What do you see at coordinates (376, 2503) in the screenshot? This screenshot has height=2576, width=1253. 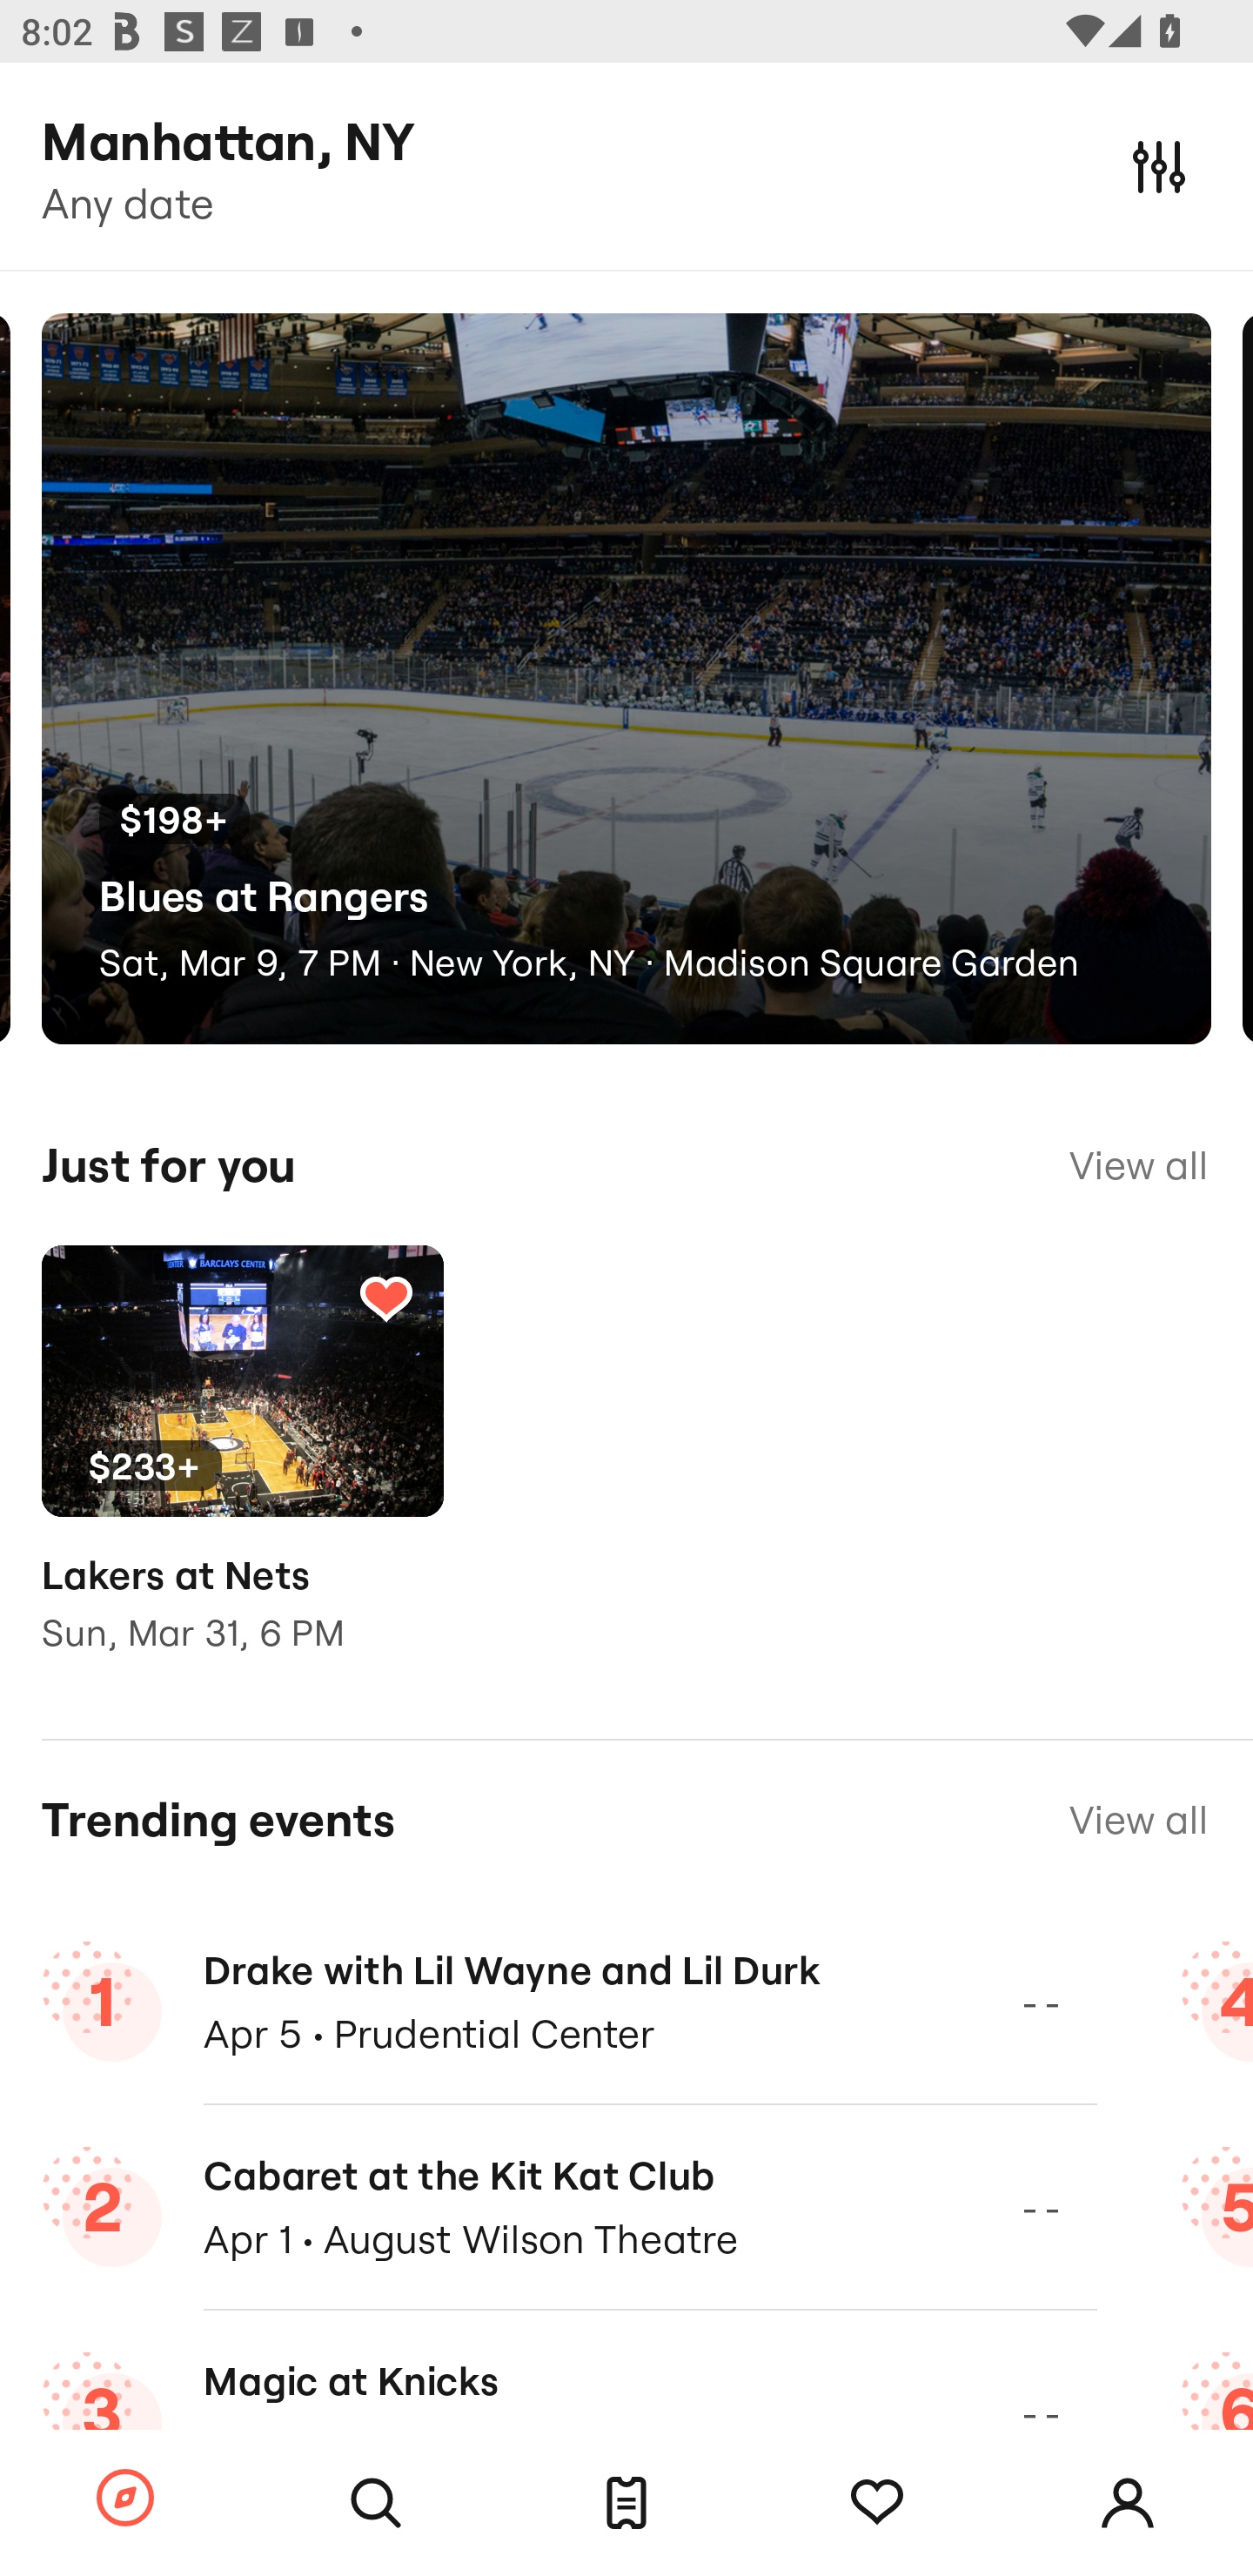 I see `Search` at bounding box center [376, 2503].